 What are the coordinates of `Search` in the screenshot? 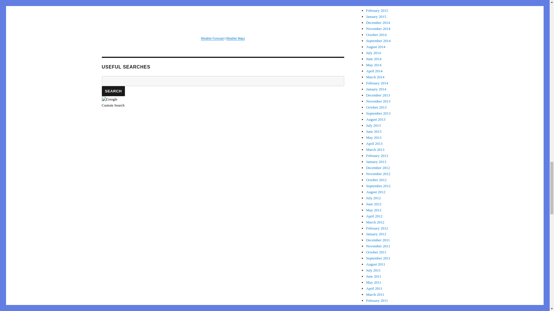 It's located at (113, 91).